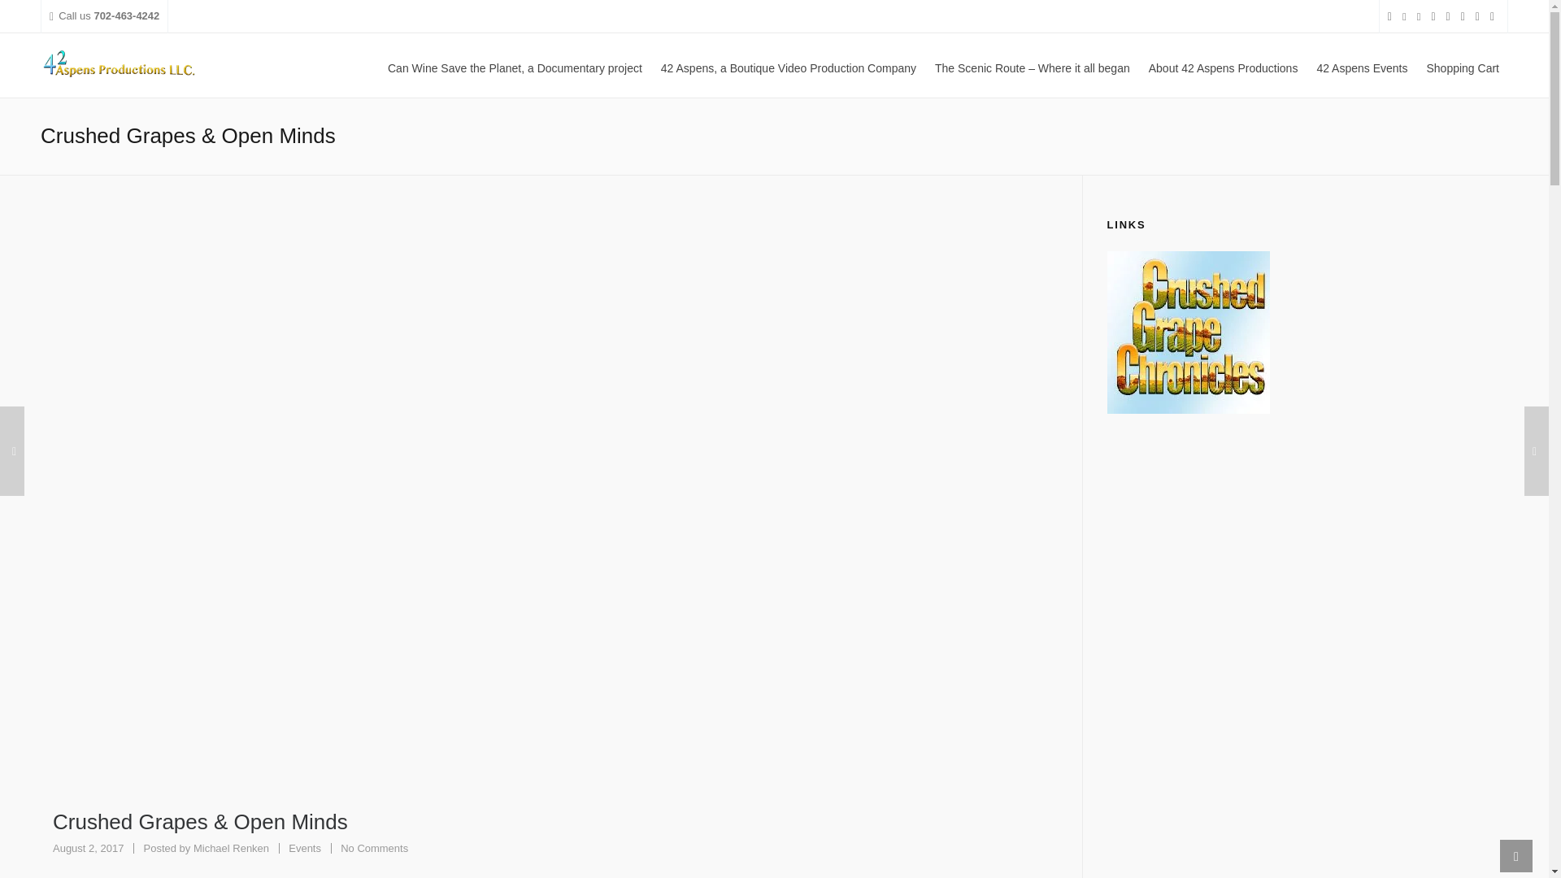  What do you see at coordinates (1223, 65) in the screenshot?
I see `About 42 Aspens Productions` at bounding box center [1223, 65].